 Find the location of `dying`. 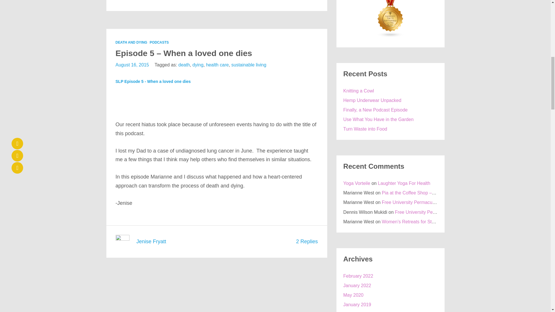

dying is located at coordinates (198, 65).